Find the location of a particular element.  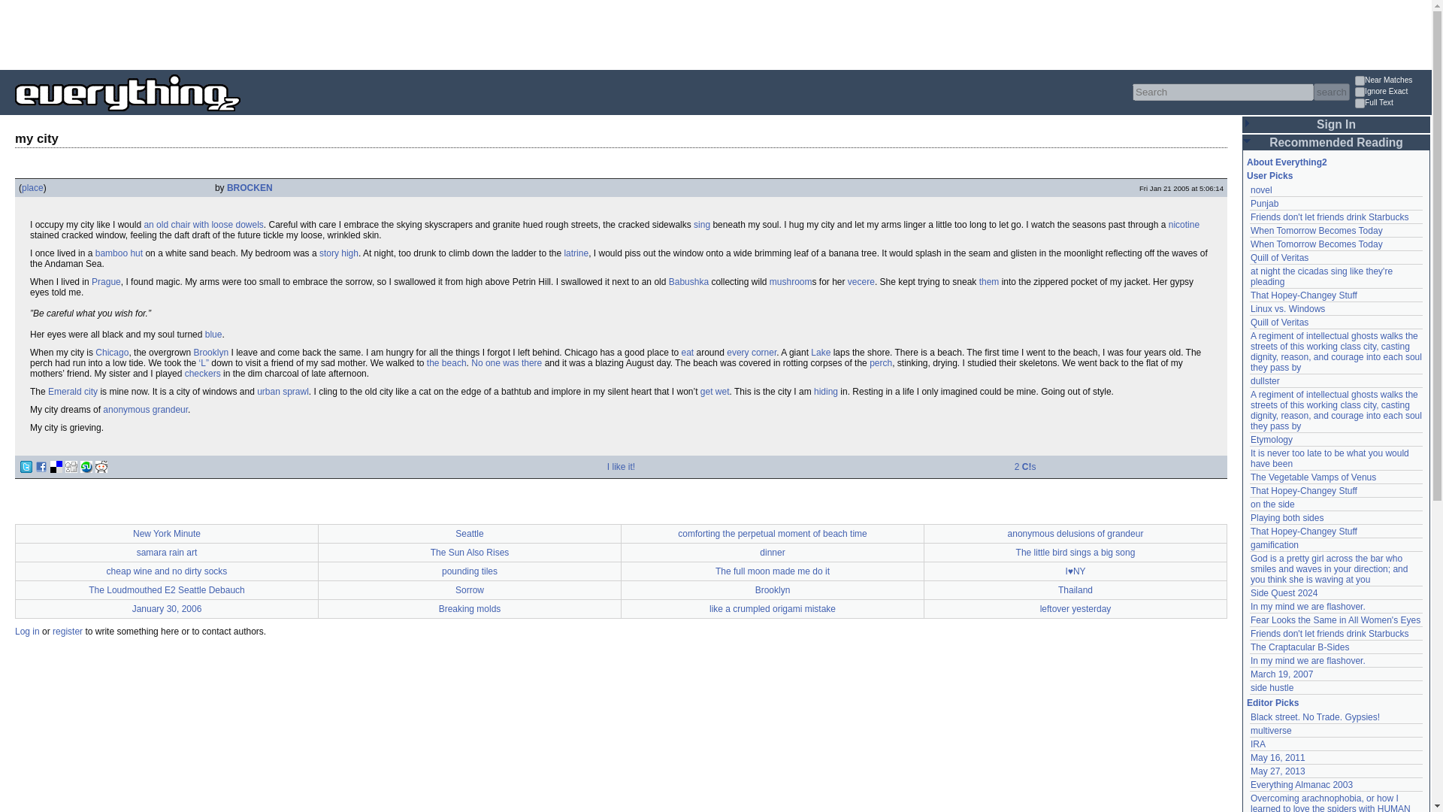

Emerald city is located at coordinates (72, 392).